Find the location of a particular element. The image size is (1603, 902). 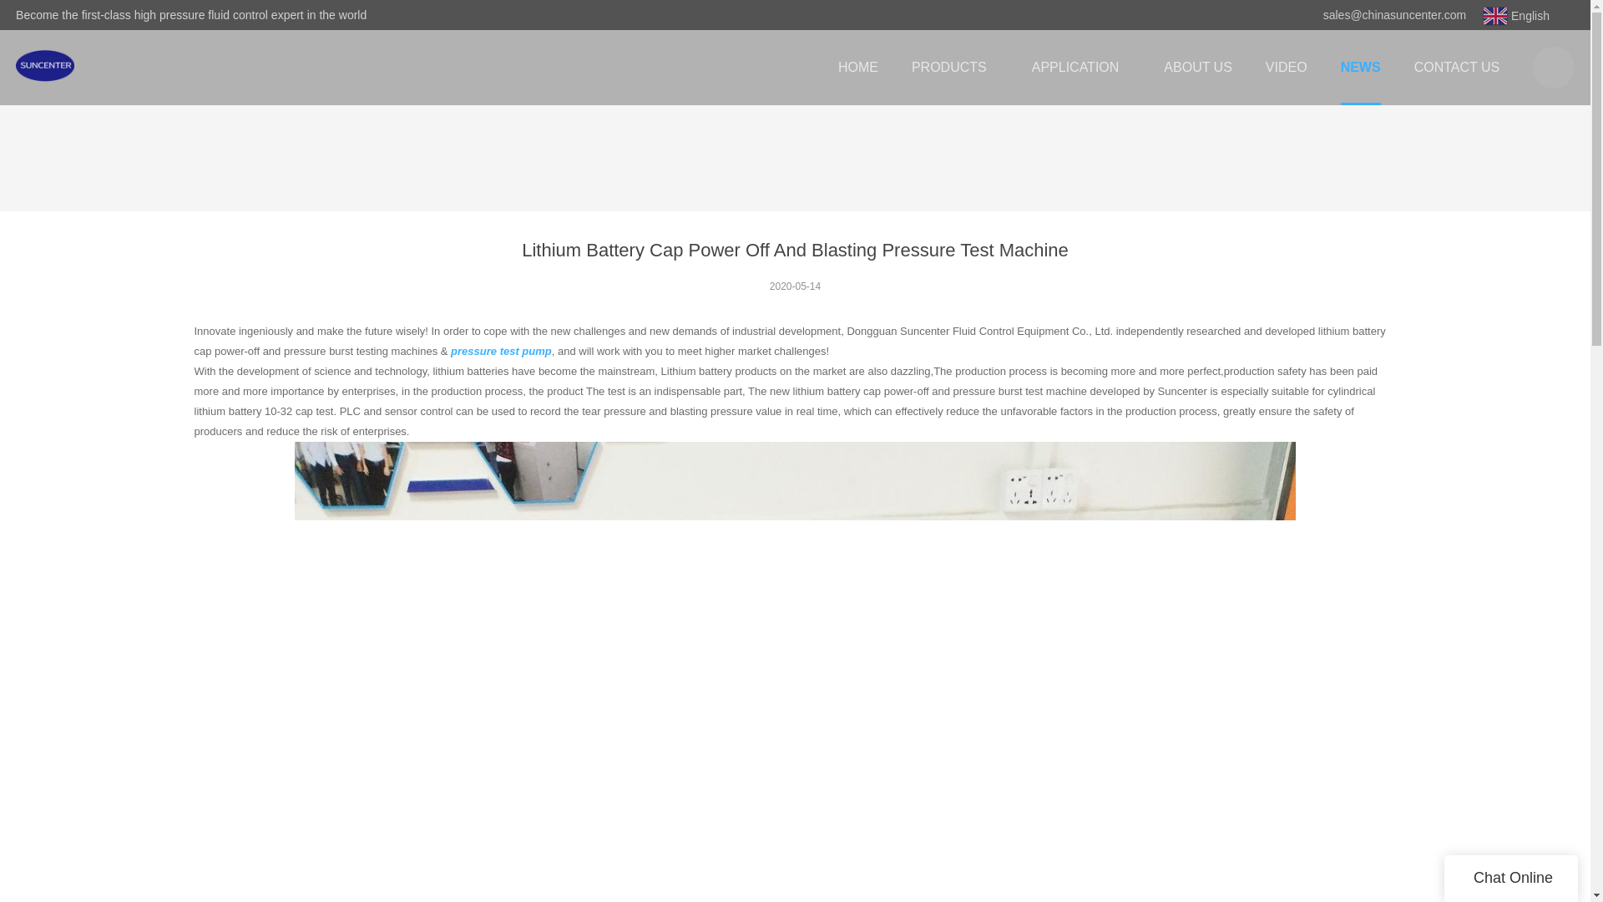

PRODUCTS is located at coordinates (954, 67).